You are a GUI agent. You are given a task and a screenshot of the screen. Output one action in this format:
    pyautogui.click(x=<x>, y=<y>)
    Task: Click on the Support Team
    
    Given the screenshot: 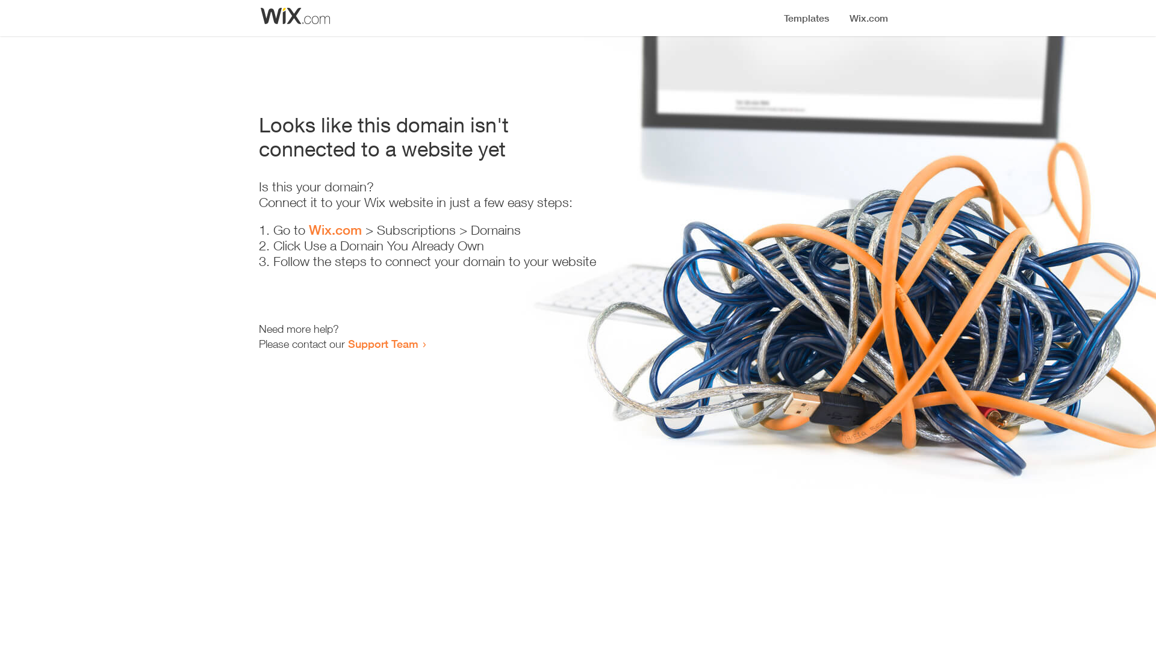 What is the action you would take?
    pyautogui.click(x=383, y=344)
    